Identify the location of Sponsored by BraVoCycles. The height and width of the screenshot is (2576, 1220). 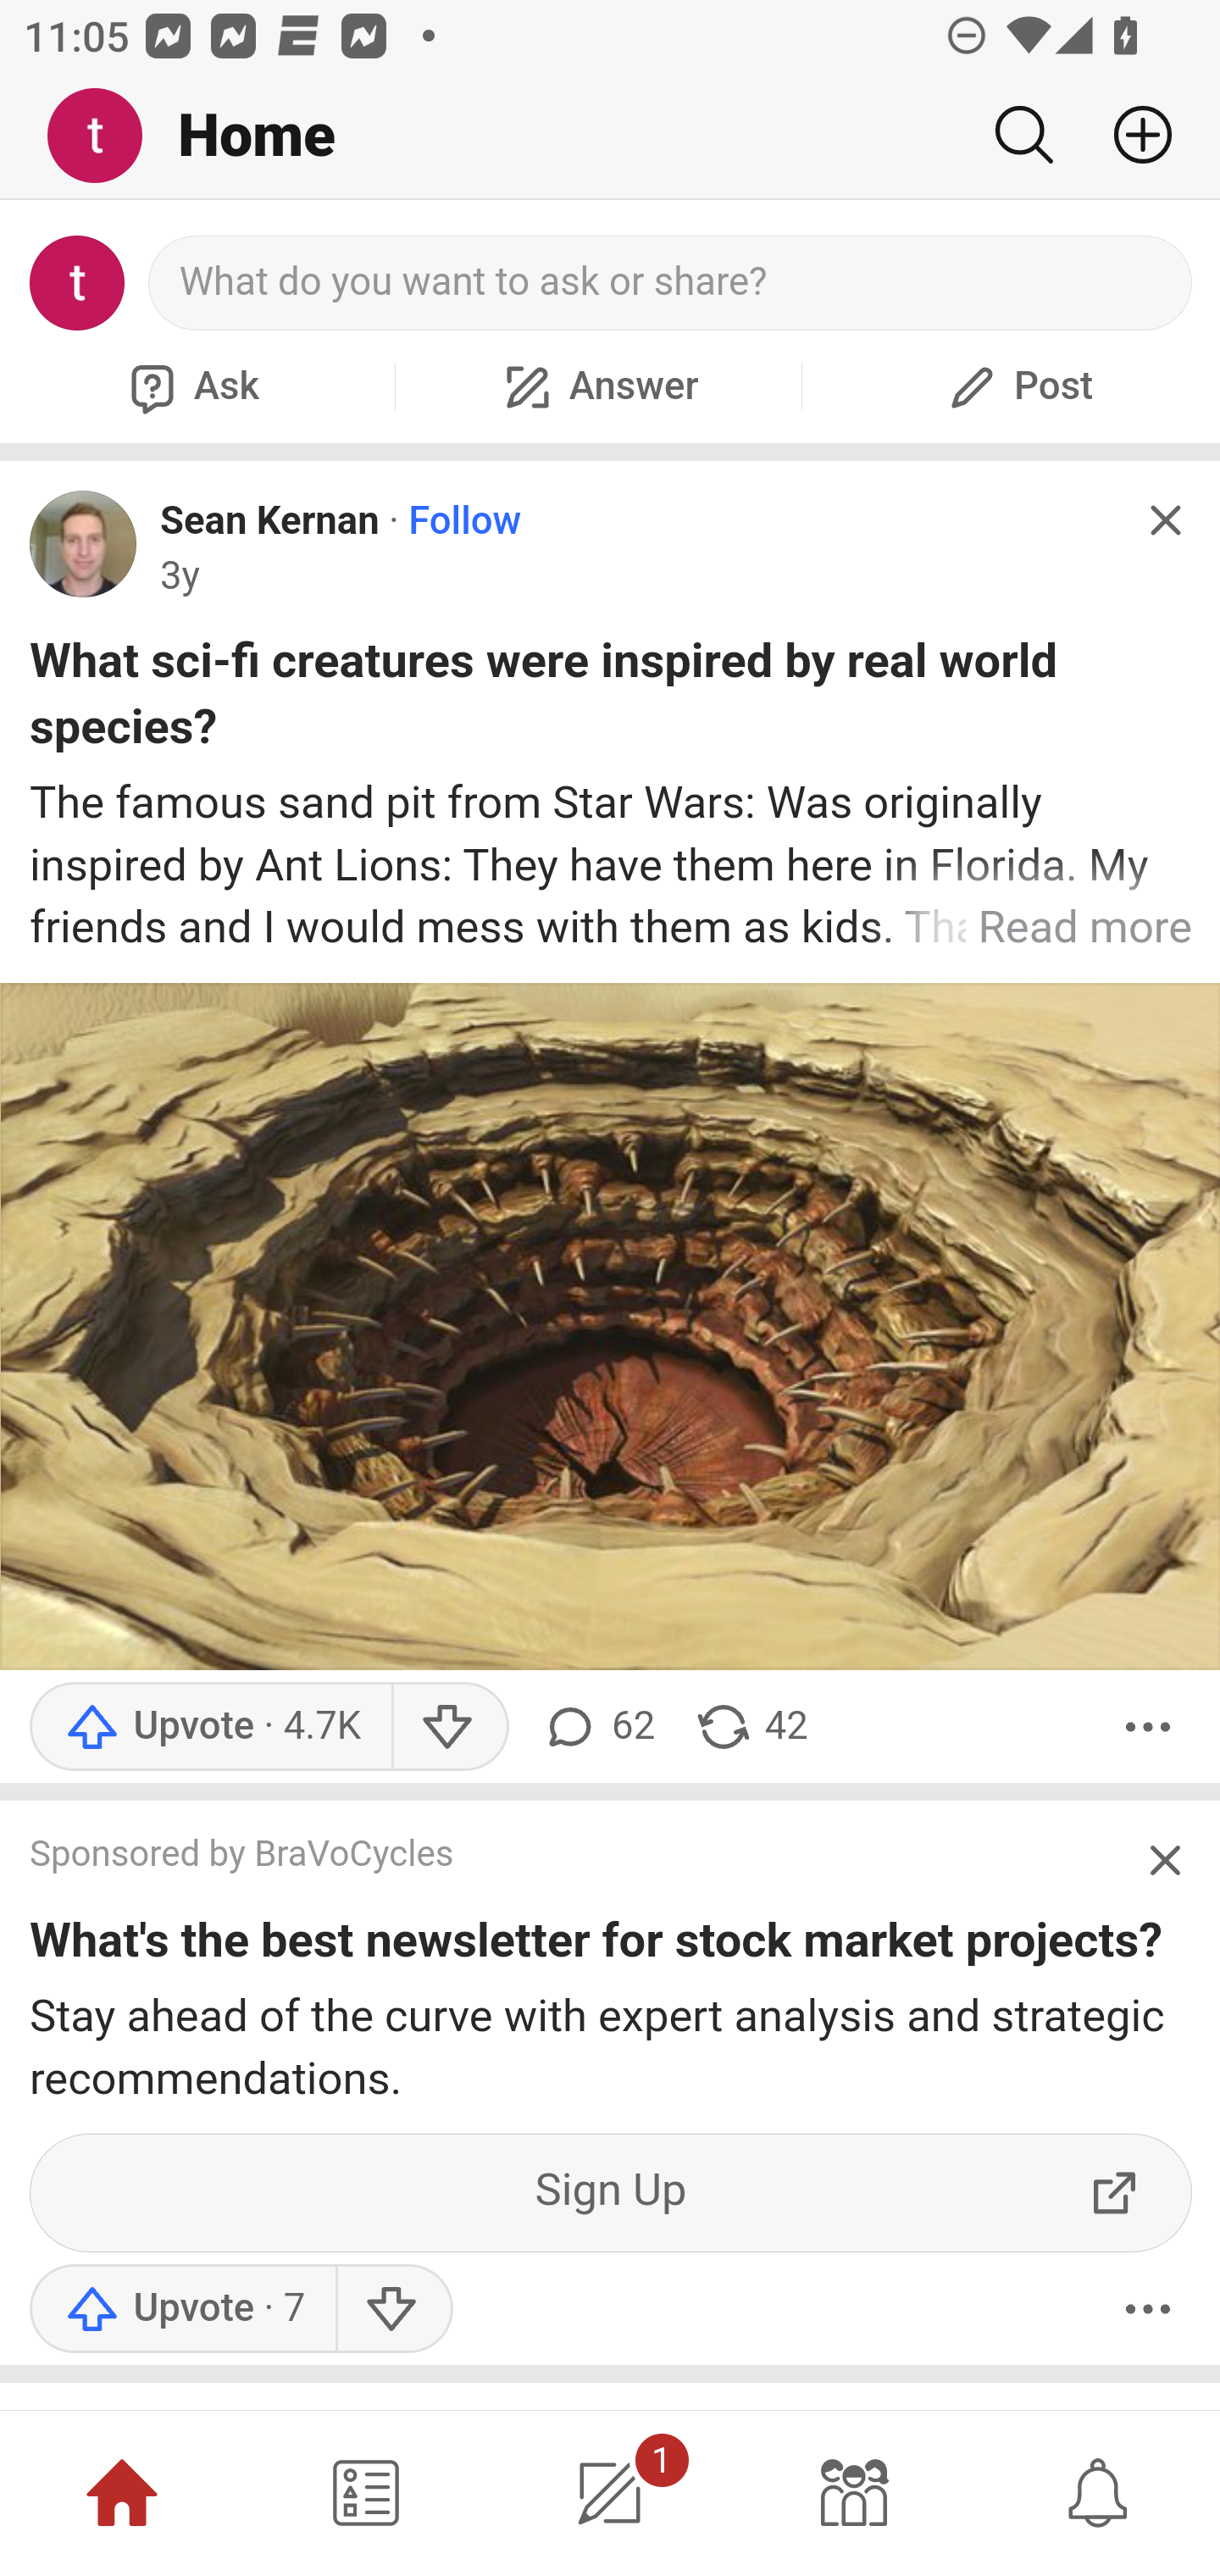
(579, 1857).